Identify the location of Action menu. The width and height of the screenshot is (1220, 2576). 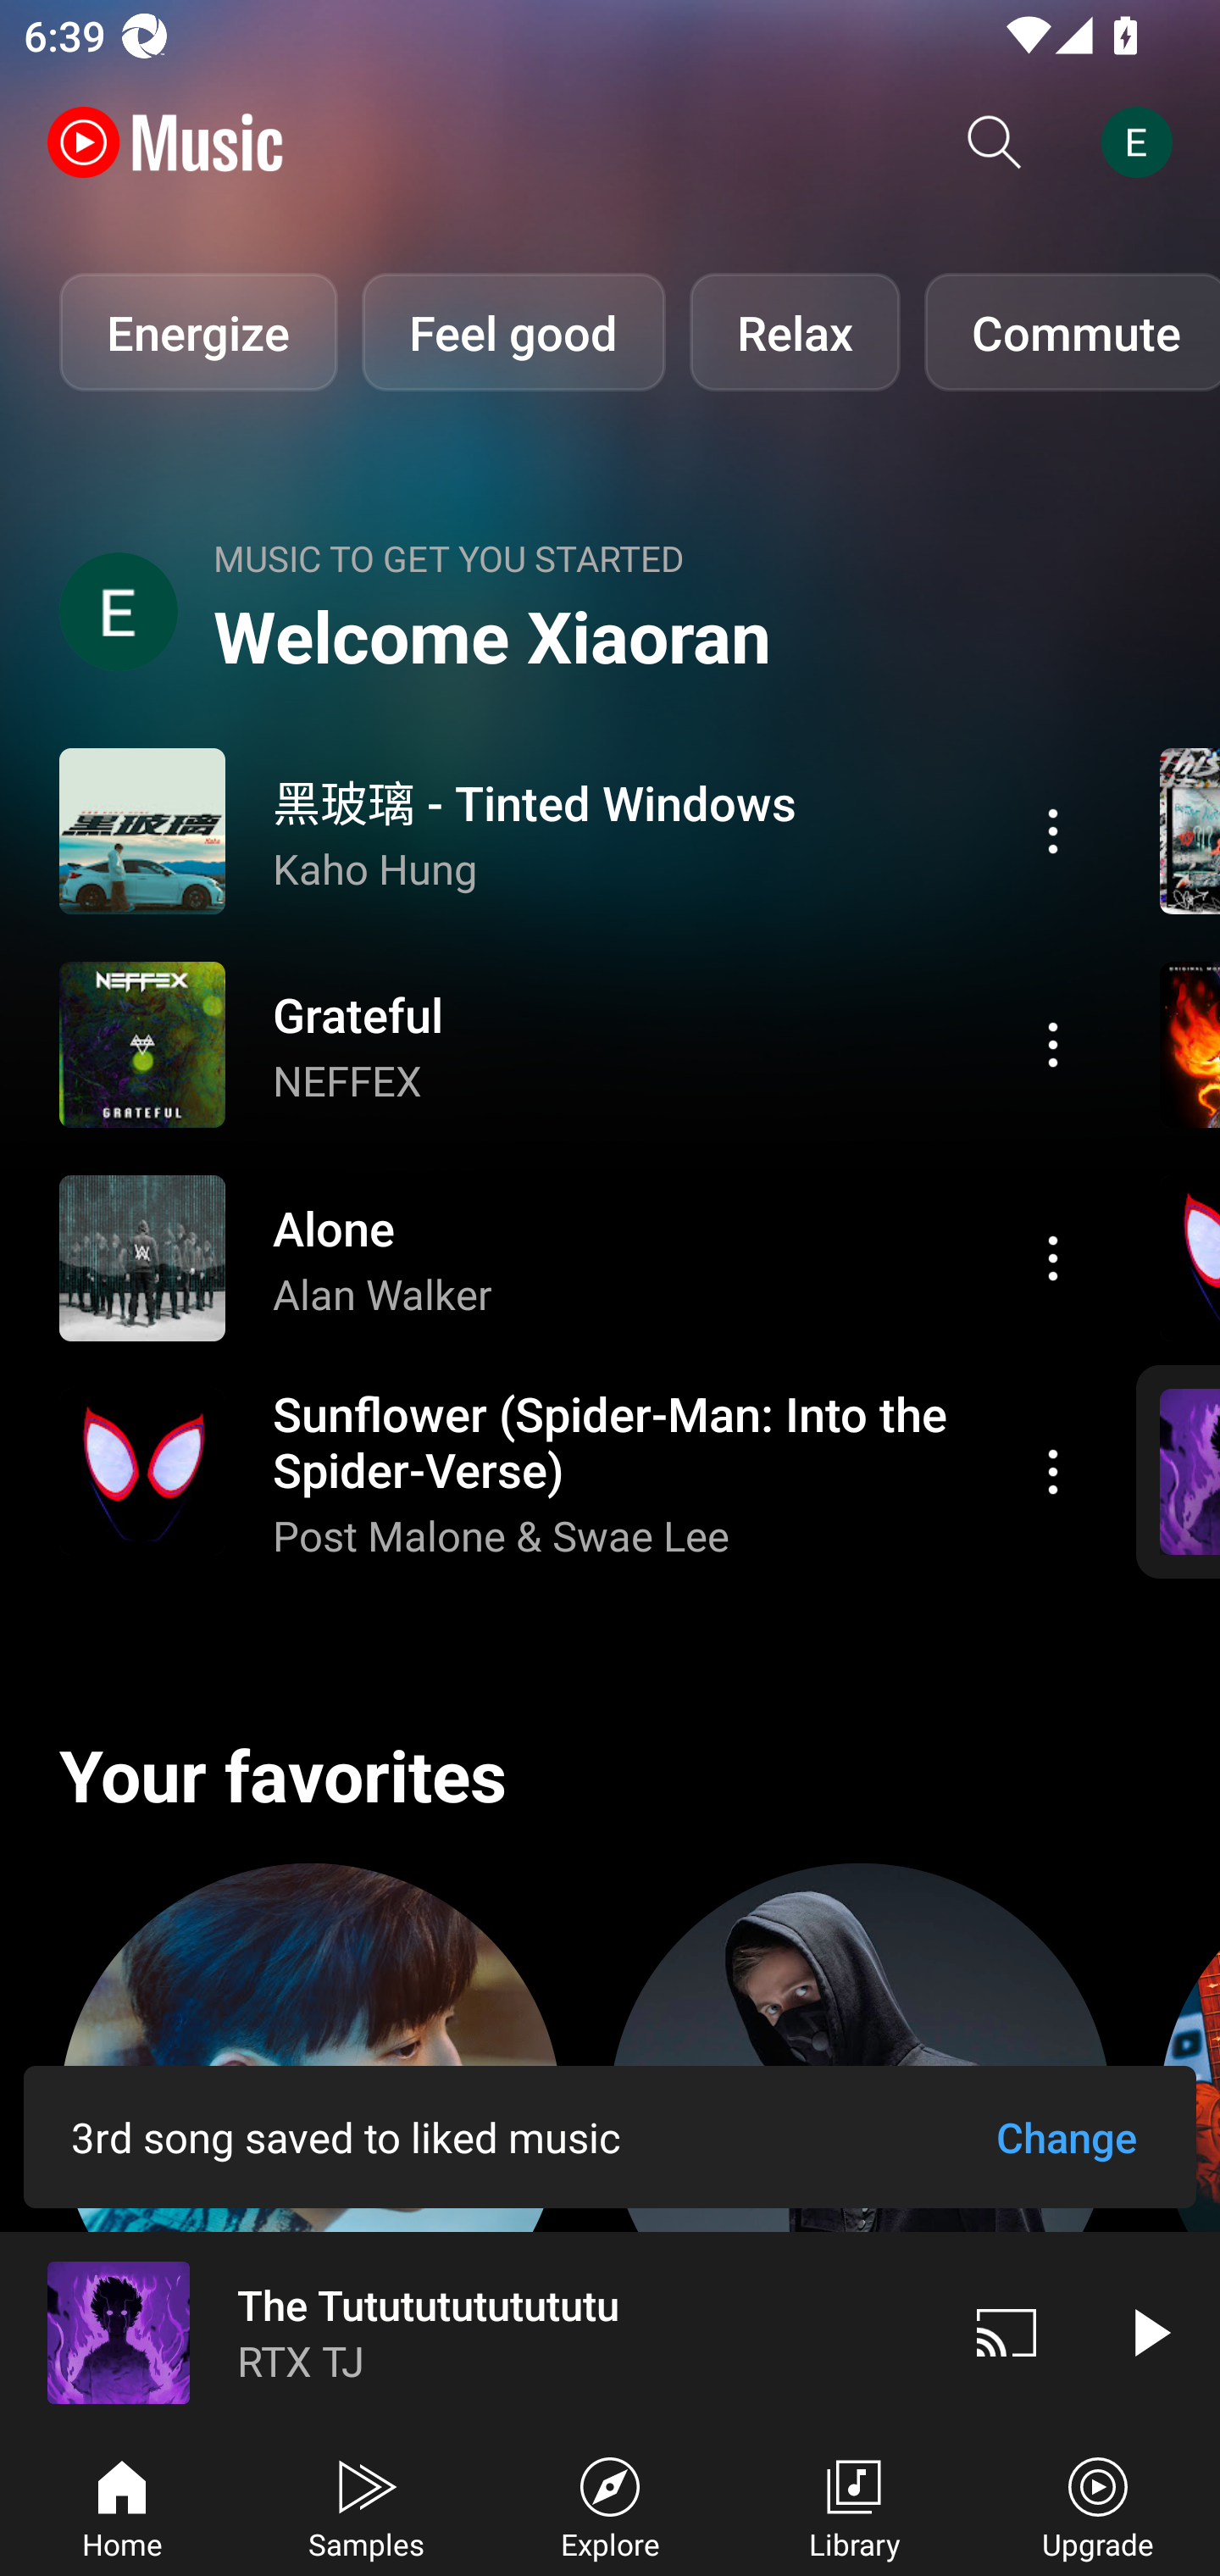
(1053, 1257).